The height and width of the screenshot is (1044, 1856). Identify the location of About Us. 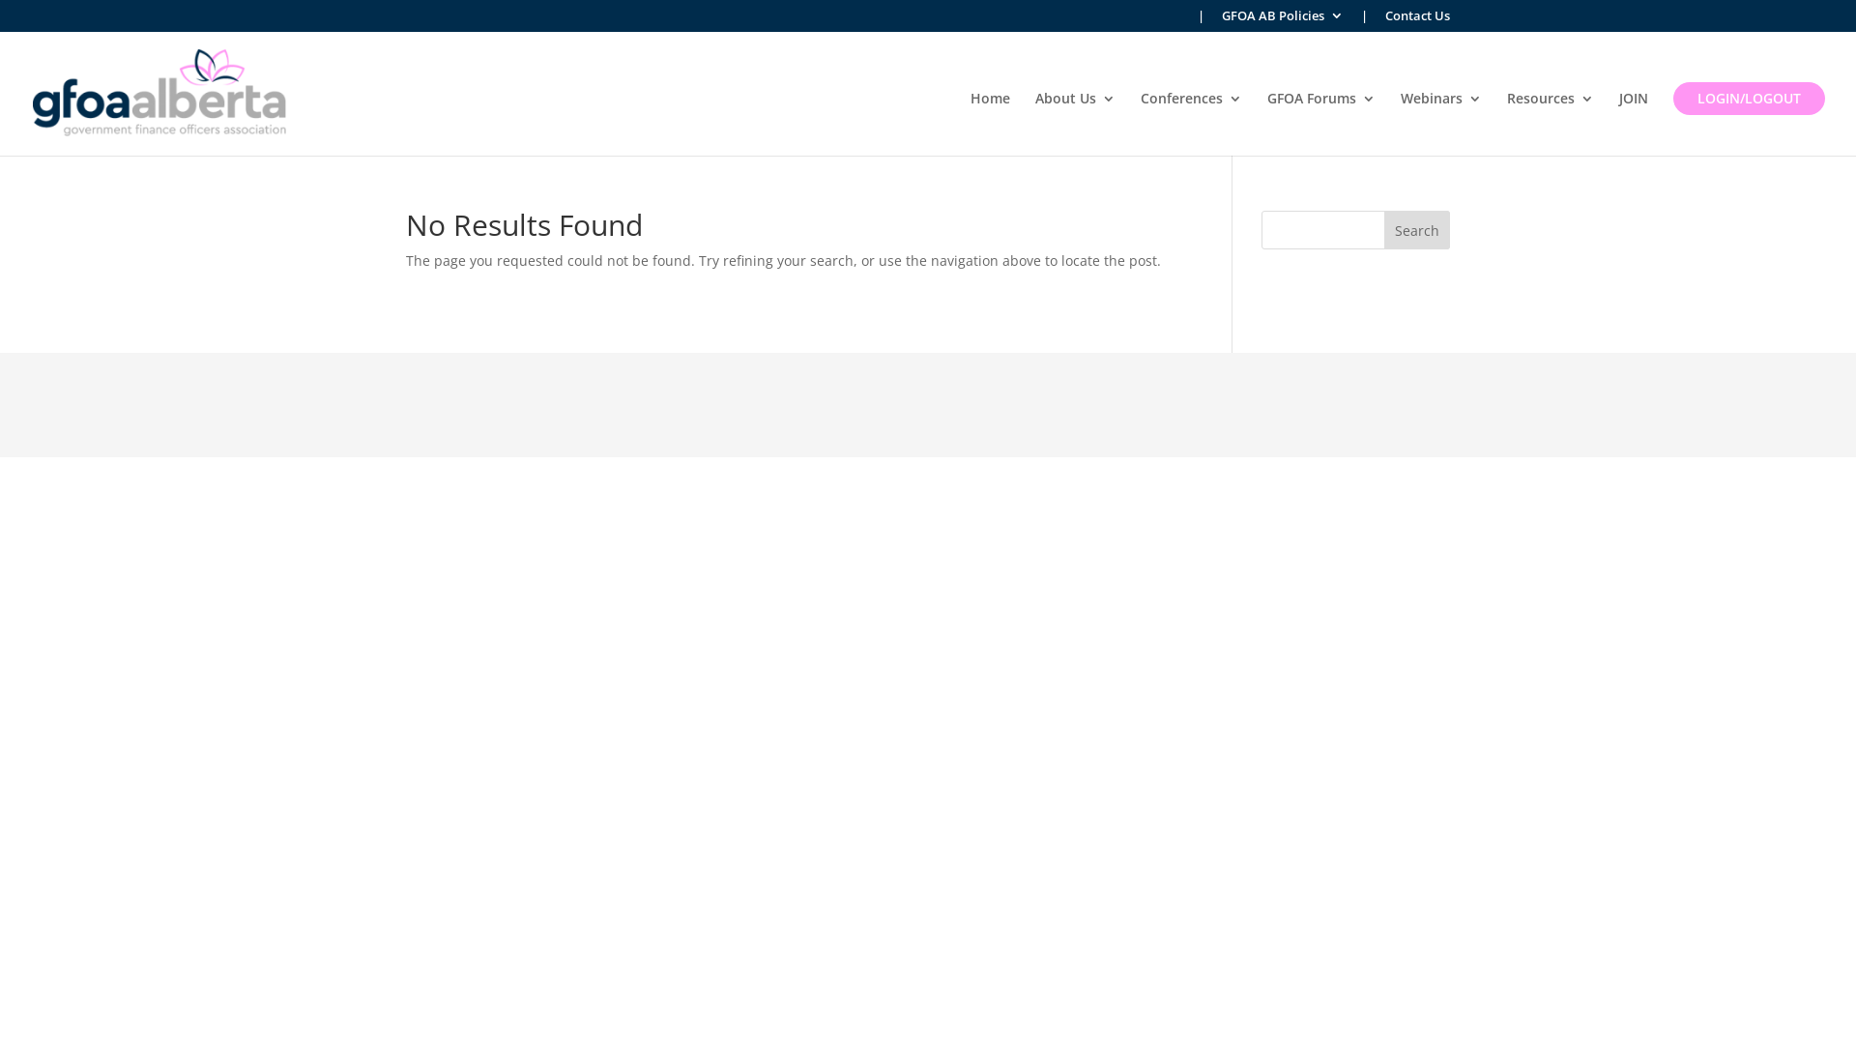
(1075, 123).